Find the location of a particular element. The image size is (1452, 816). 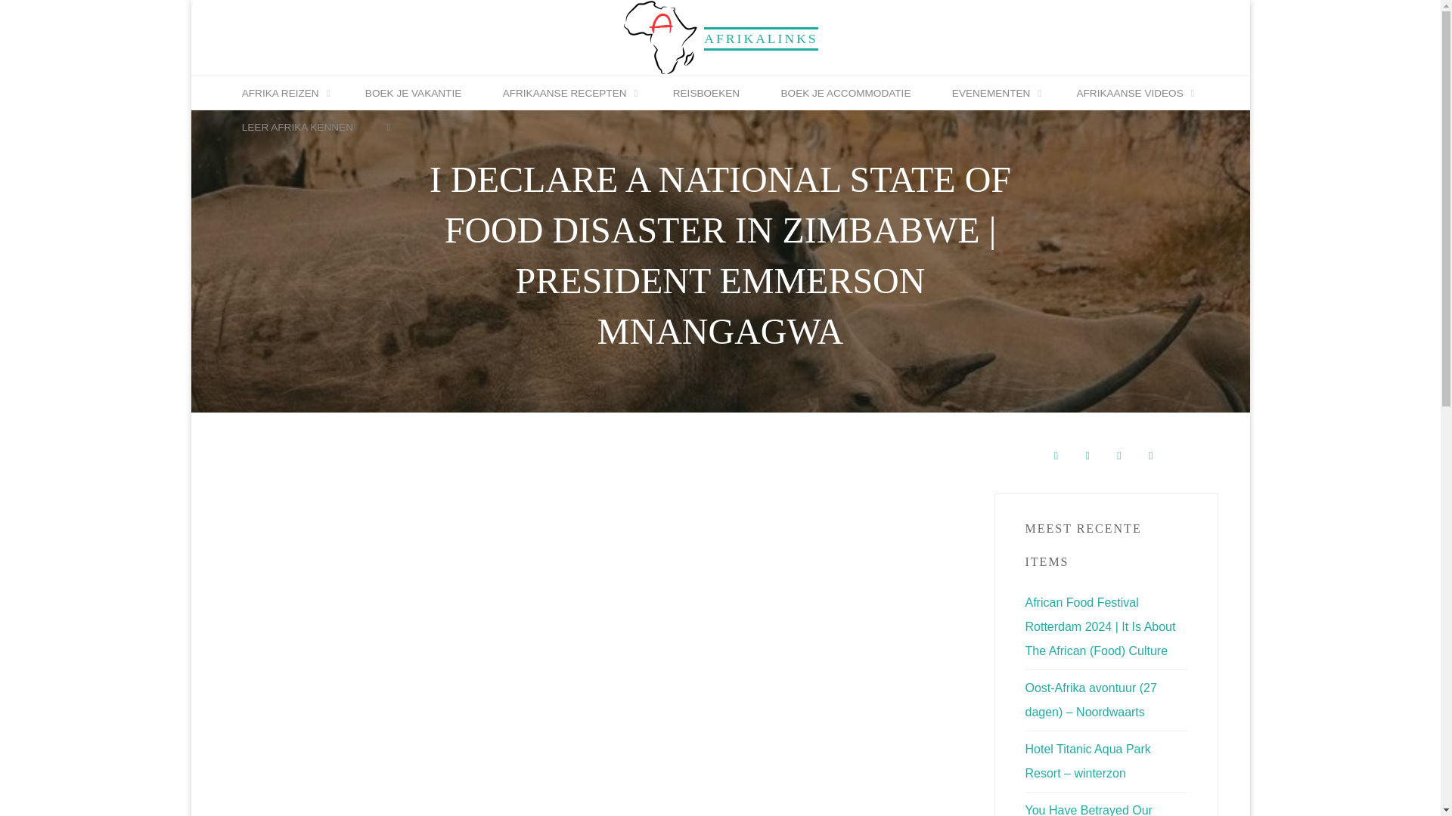

Twitter is located at coordinates (1150, 456).